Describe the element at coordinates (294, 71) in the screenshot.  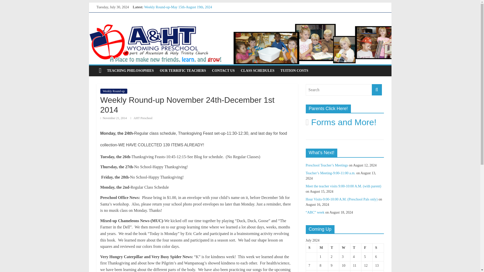
I see `TUITION COSTS` at that location.